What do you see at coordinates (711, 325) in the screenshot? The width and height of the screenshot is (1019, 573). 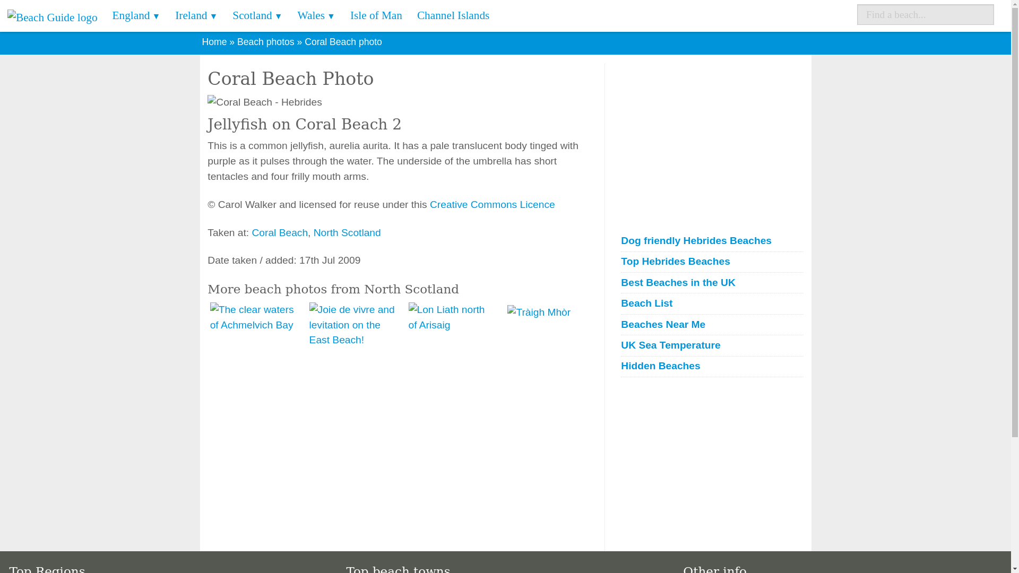 I see `Beaches Near Me` at bounding box center [711, 325].